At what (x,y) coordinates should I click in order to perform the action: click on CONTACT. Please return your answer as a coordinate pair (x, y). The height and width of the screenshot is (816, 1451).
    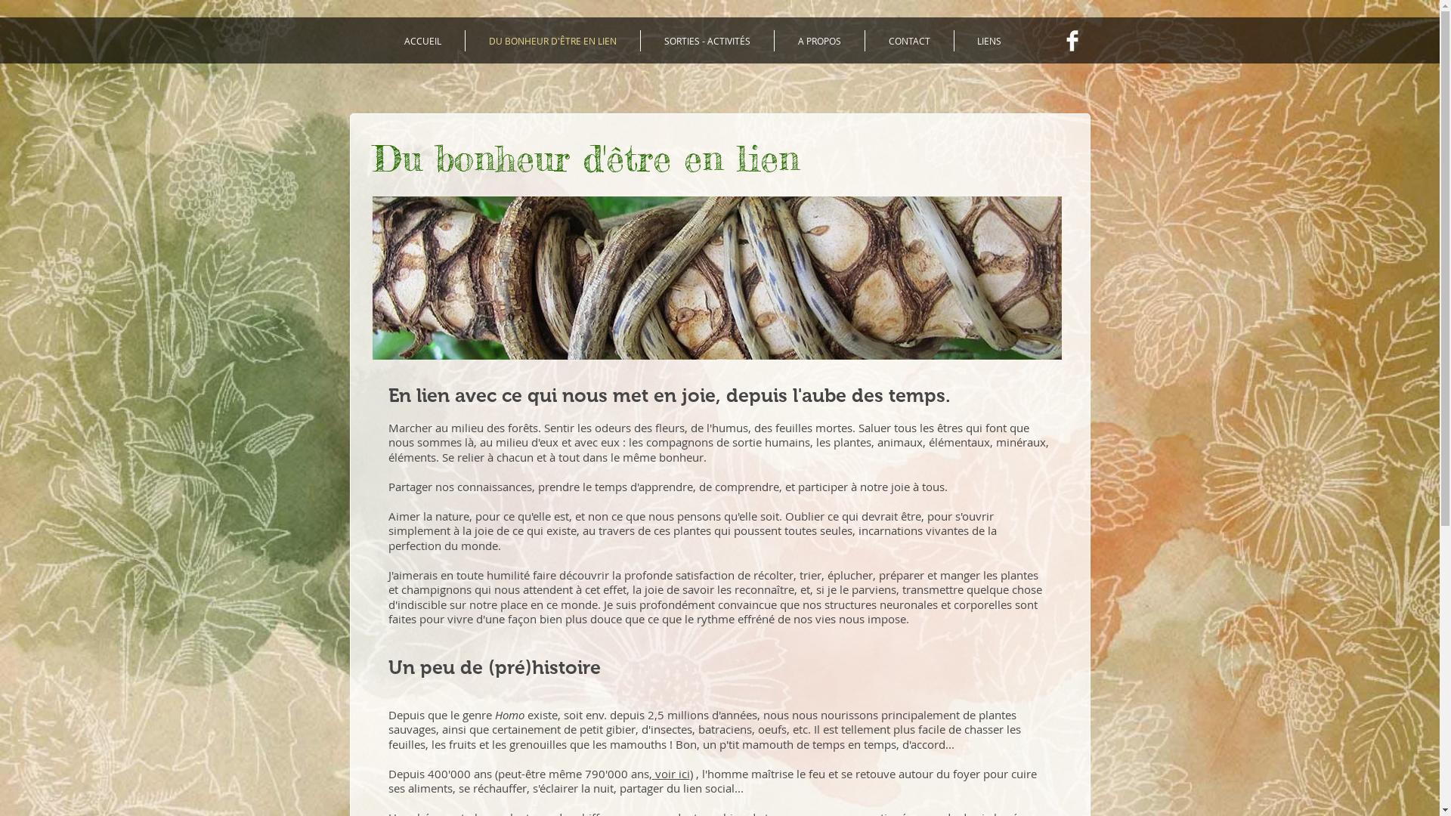
    Looking at the image, I should click on (908, 41).